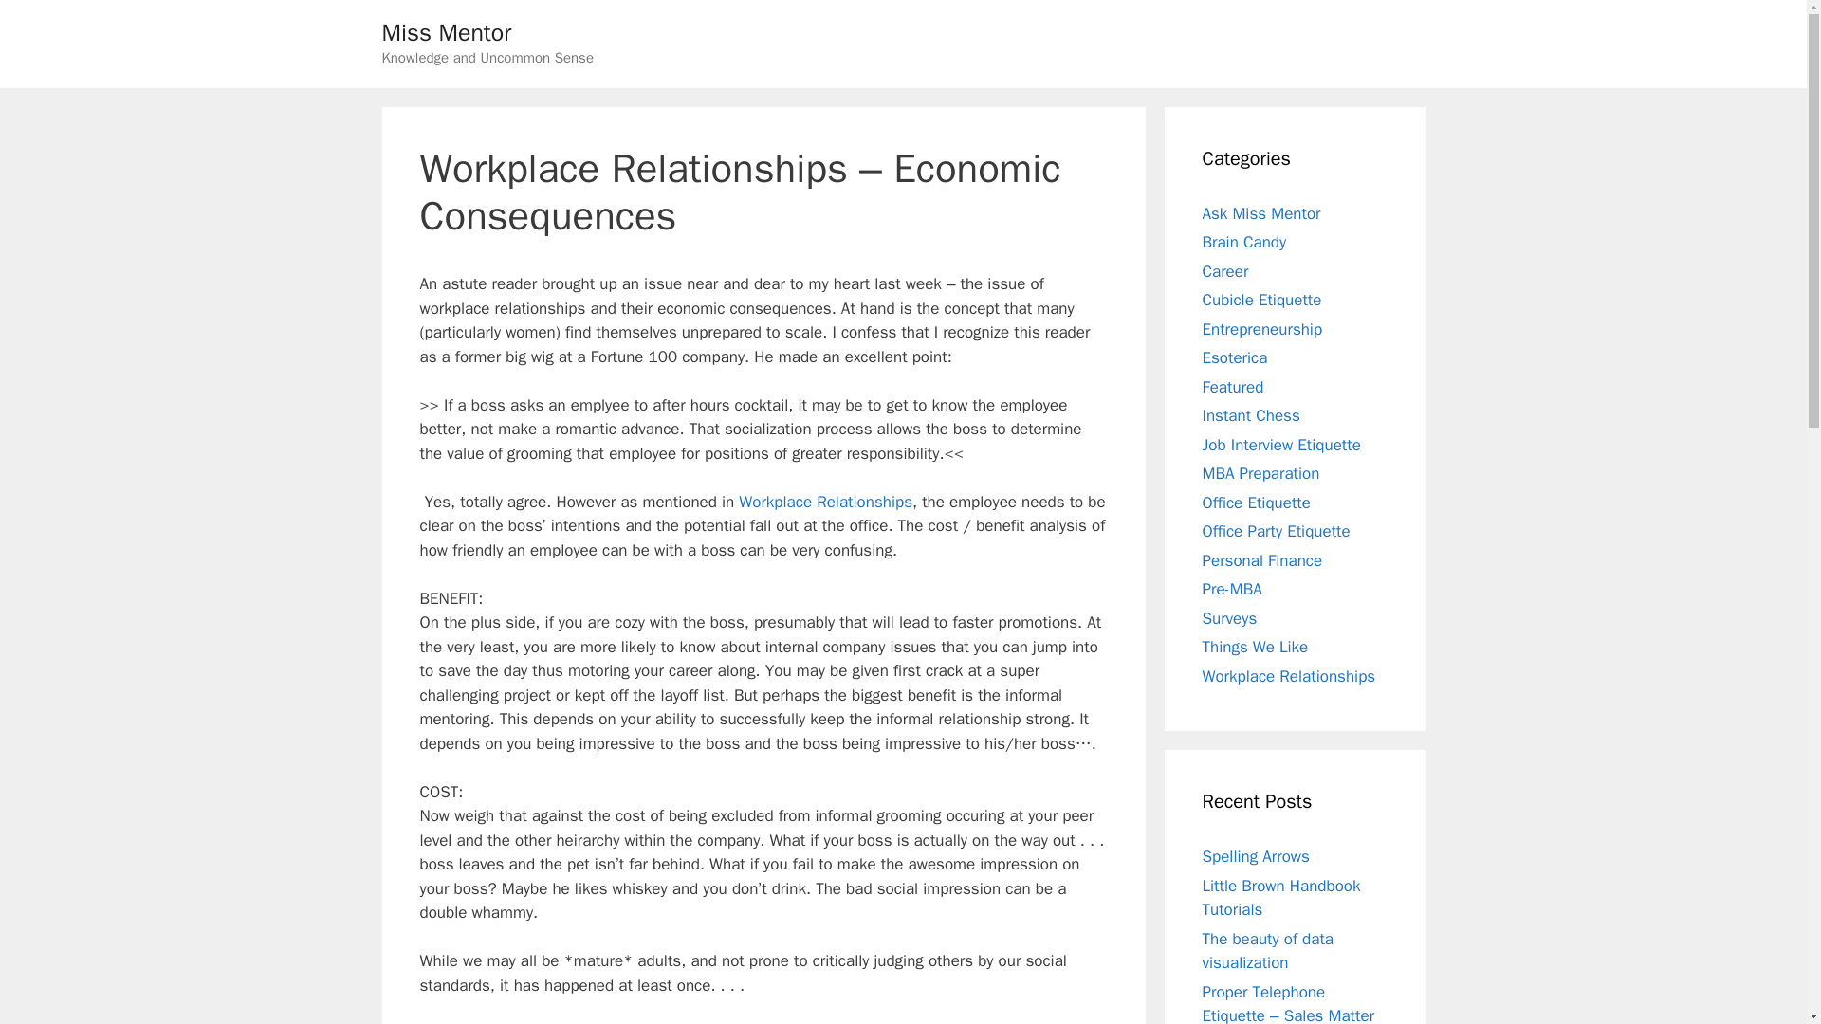  What do you see at coordinates (1261, 473) in the screenshot?
I see `MBA Preparation` at bounding box center [1261, 473].